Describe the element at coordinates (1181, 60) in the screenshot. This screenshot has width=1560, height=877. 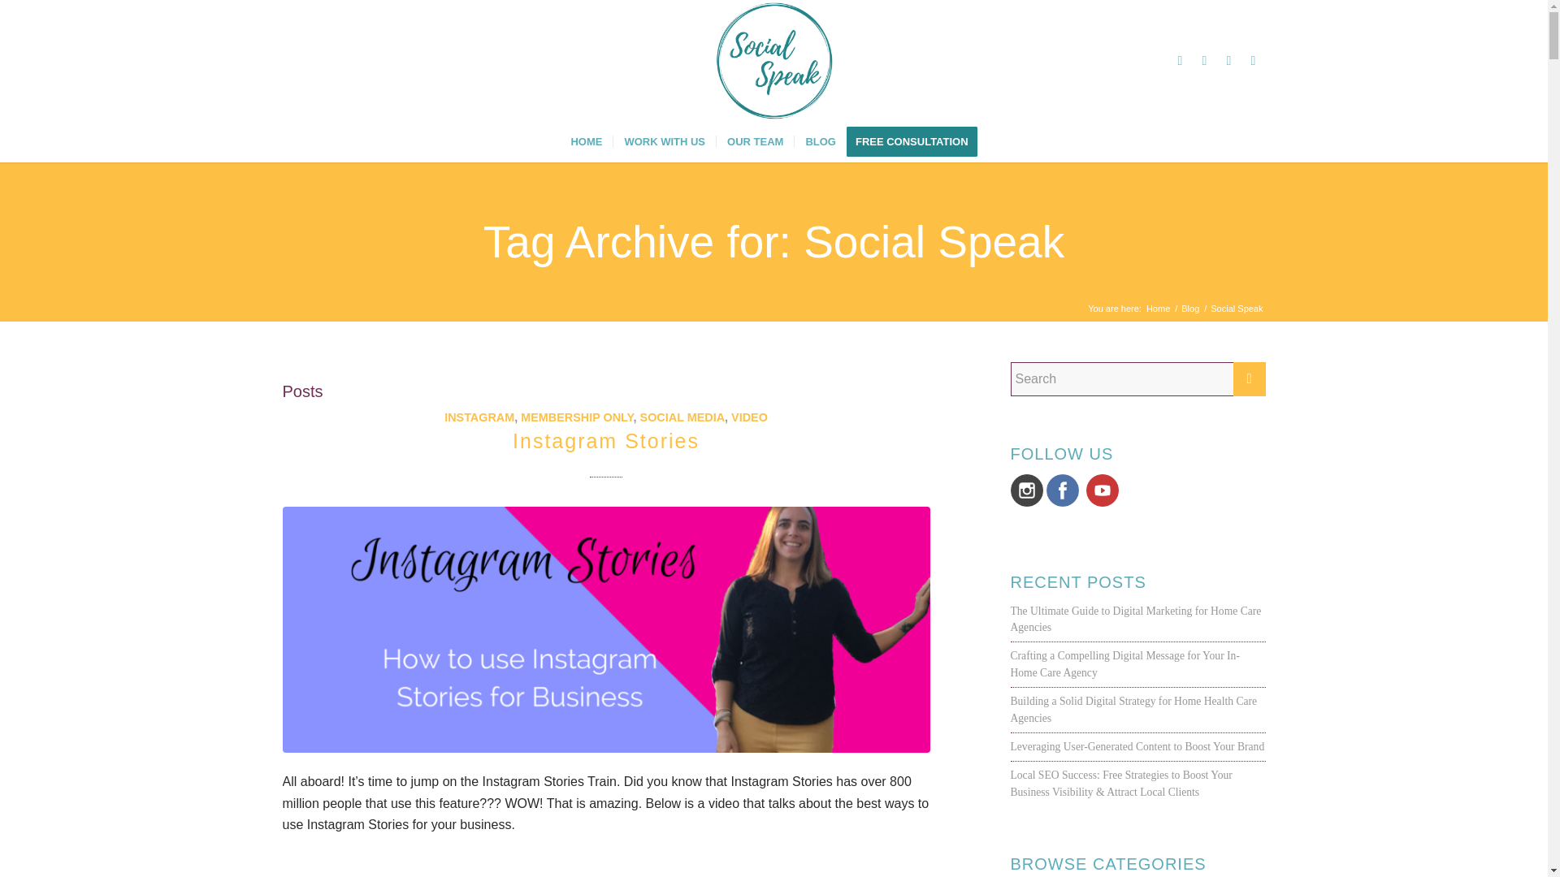
I see `Facebook` at that location.